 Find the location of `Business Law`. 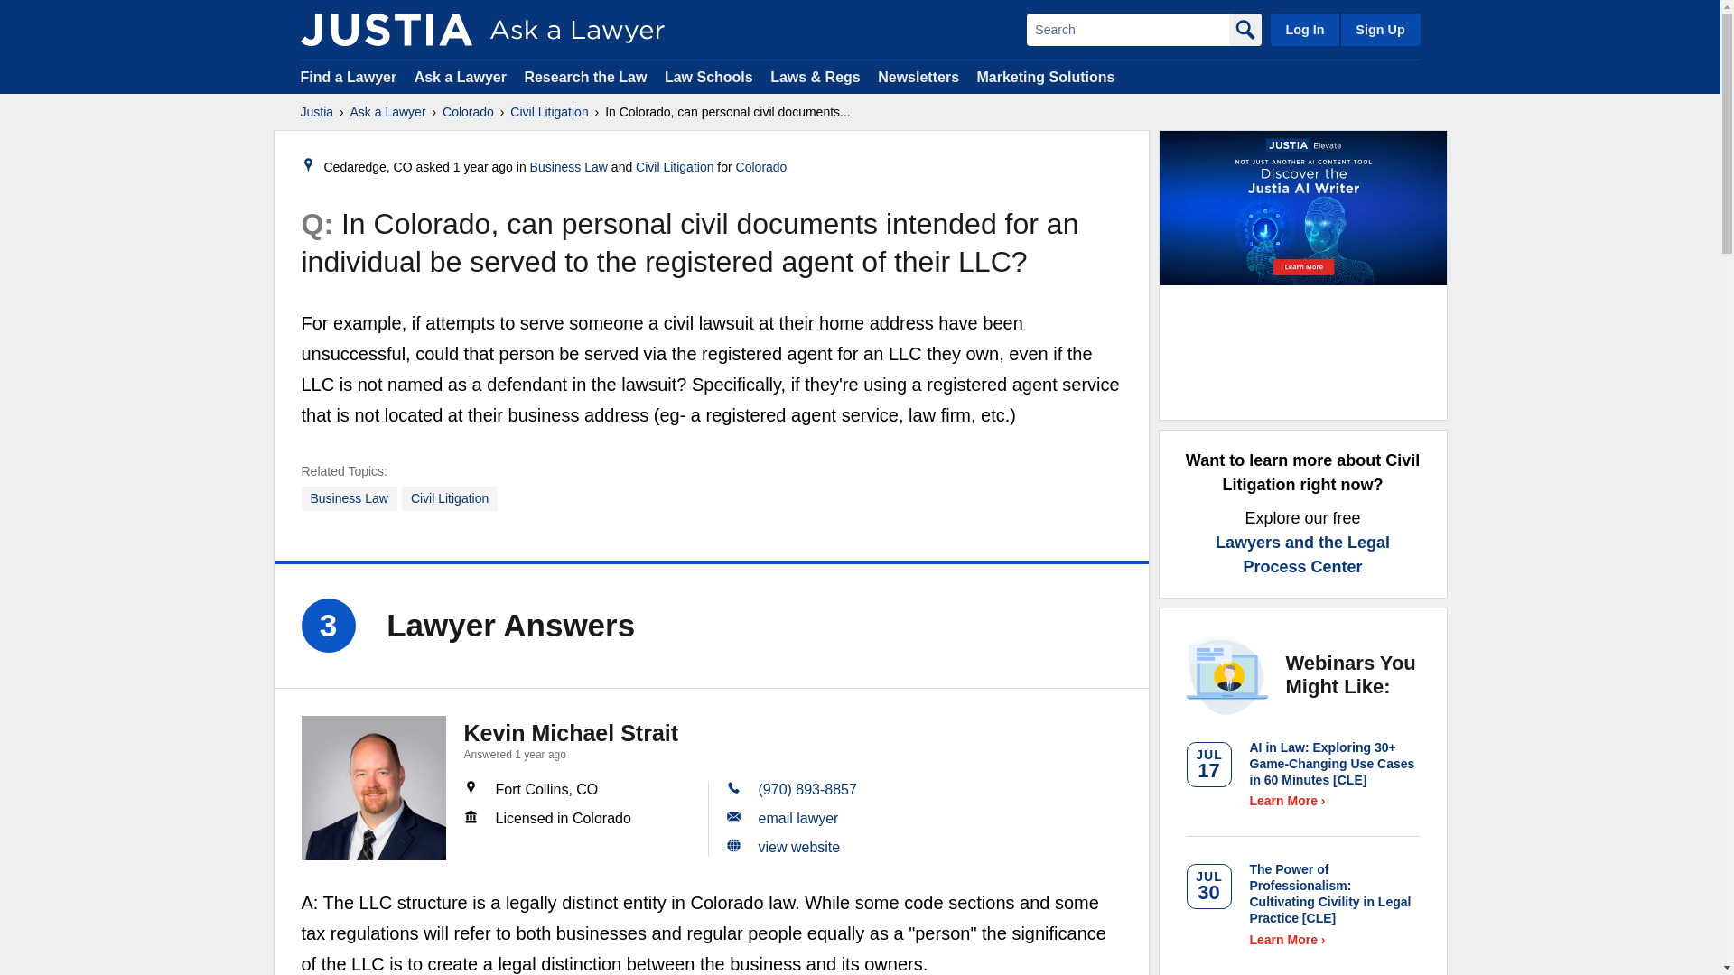

Business Law is located at coordinates (349, 498).